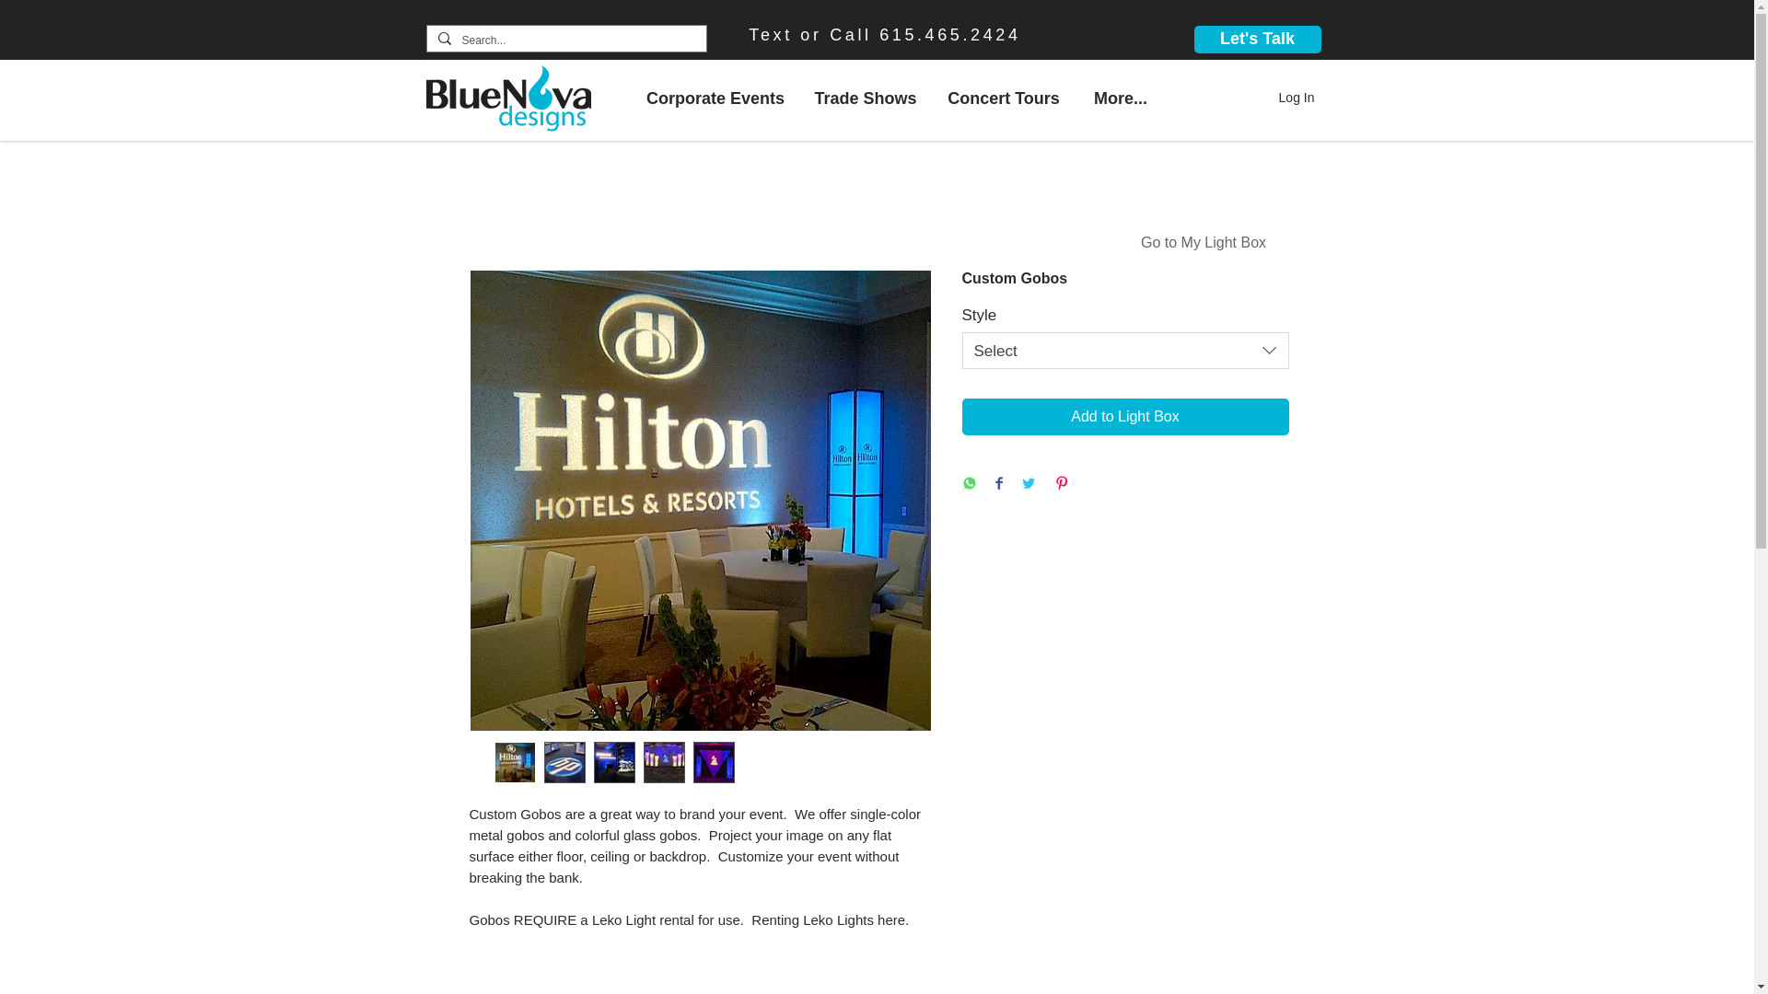 Image resolution: width=1768 pixels, height=994 pixels. Describe the element at coordinates (1204, 243) in the screenshot. I see `Go to My Light Box` at that location.